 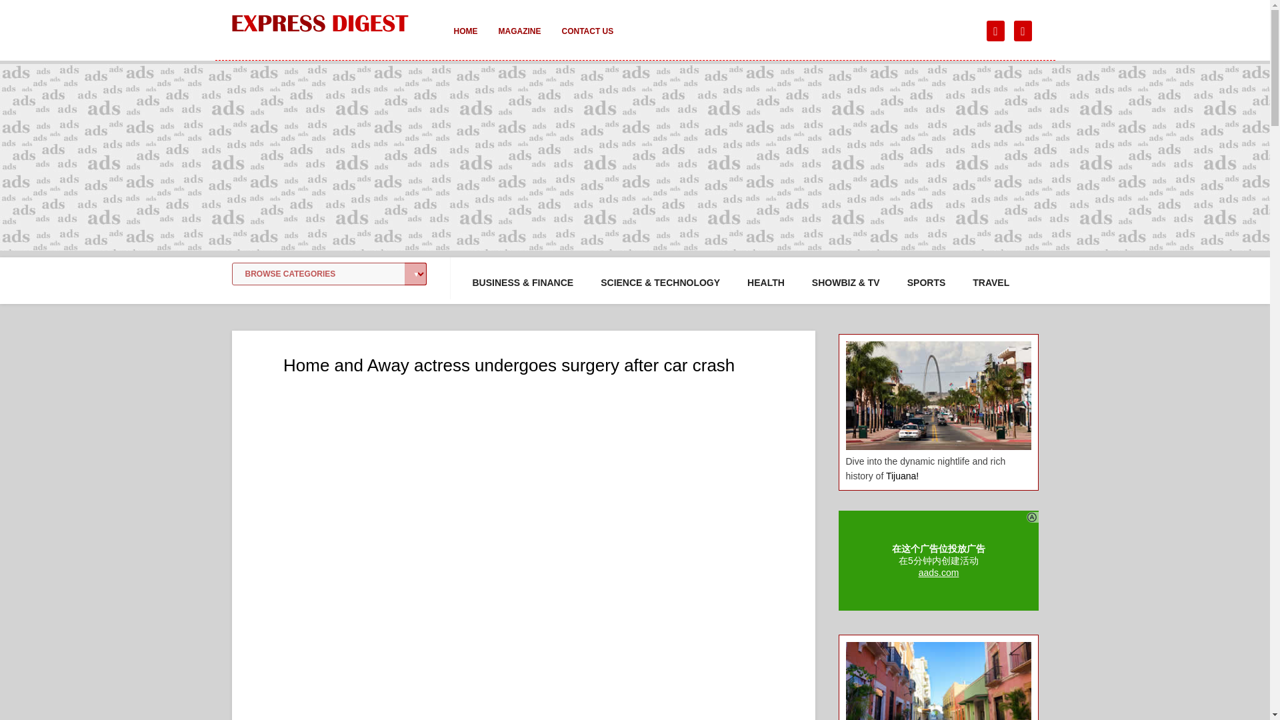 I want to click on SPORTS, so click(x=927, y=283).